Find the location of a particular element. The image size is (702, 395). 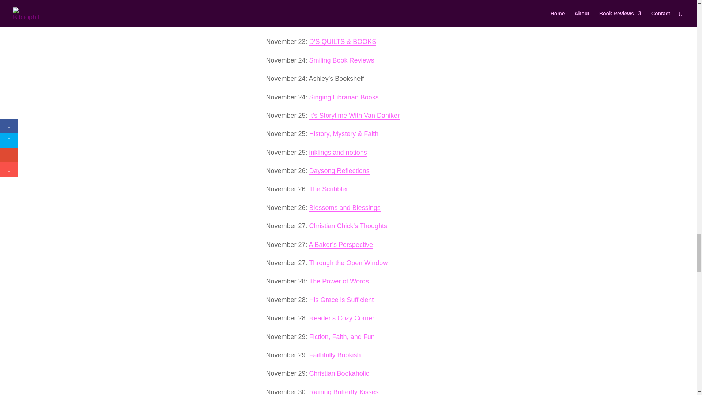

Just Commonly is located at coordinates (332, 5).